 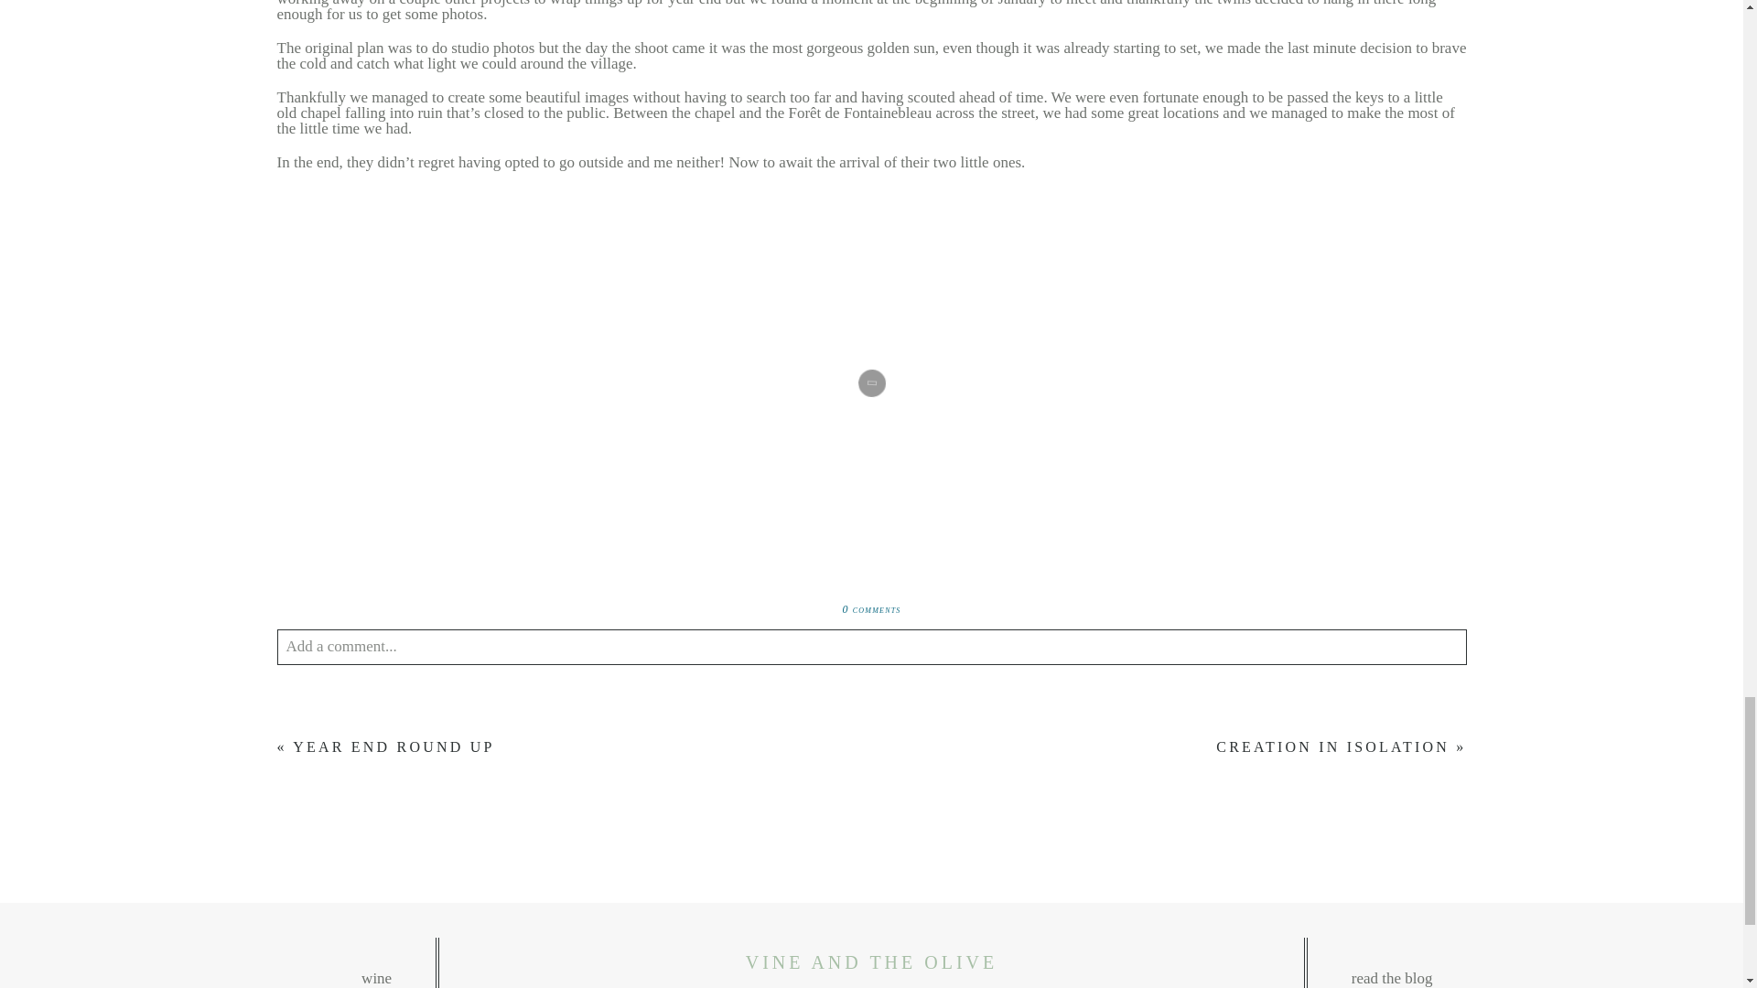 What do you see at coordinates (1332, 746) in the screenshot?
I see `CREATION IN ISOLATION` at bounding box center [1332, 746].